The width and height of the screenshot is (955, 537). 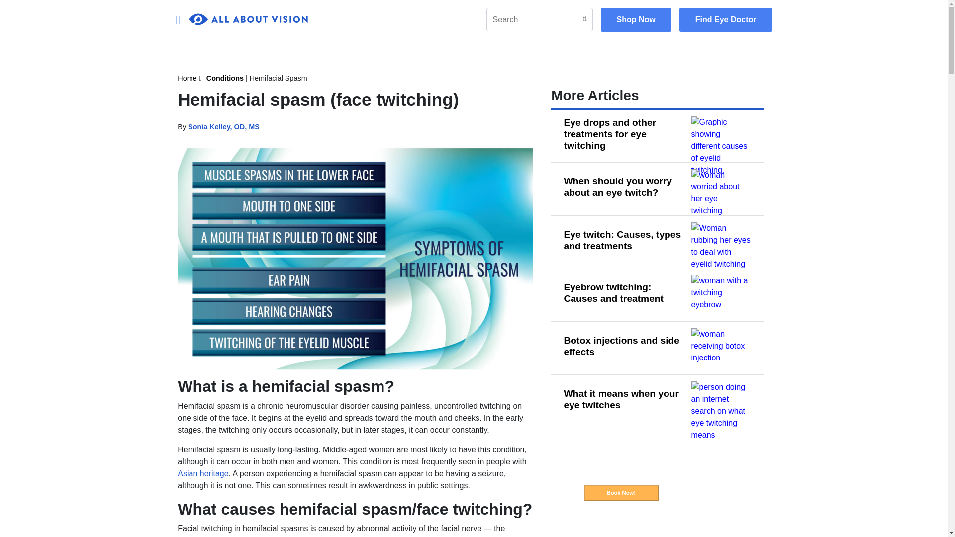 What do you see at coordinates (248, 20) in the screenshot?
I see `0` at bounding box center [248, 20].